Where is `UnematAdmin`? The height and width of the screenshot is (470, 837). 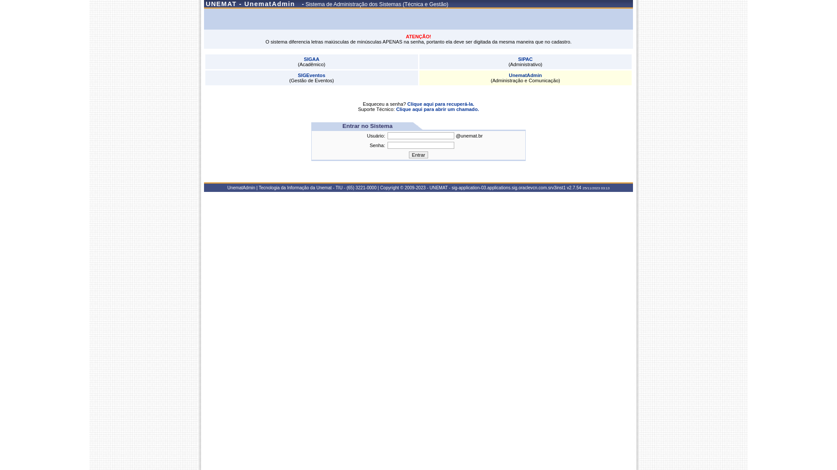
UnematAdmin is located at coordinates (525, 75).